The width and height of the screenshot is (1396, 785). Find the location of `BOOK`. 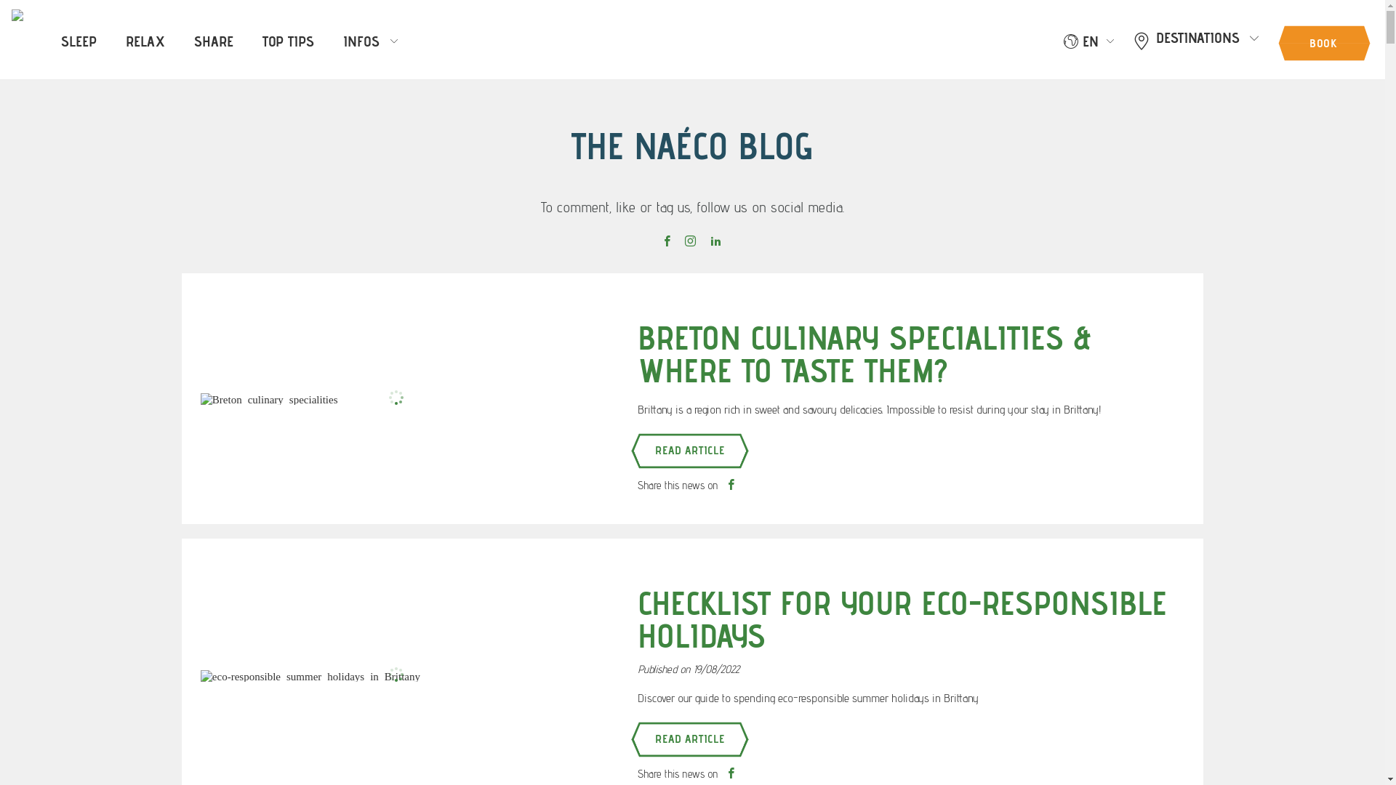

BOOK is located at coordinates (1323, 42).